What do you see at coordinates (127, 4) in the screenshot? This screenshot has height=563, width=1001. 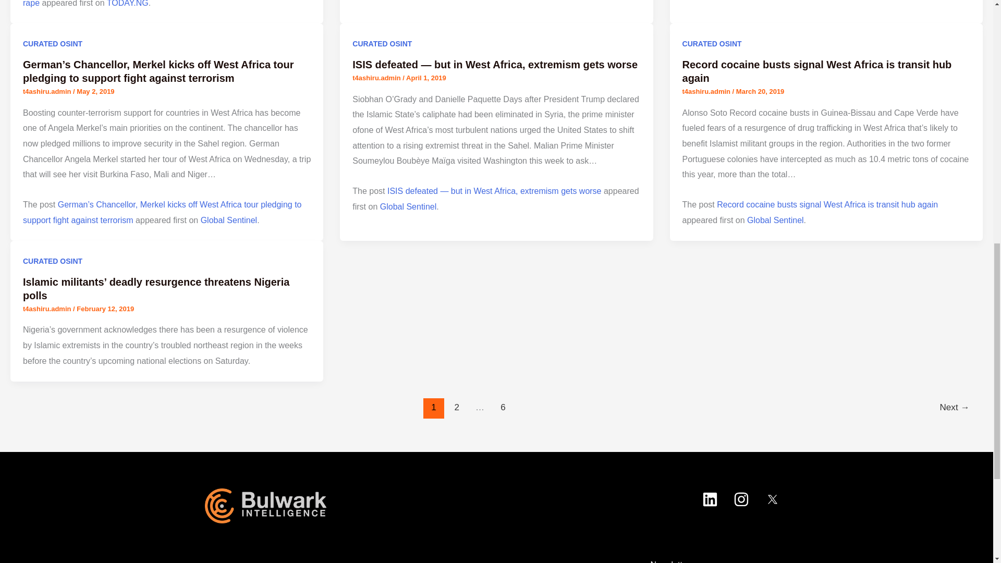 I see `TODAY.NG` at bounding box center [127, 4].